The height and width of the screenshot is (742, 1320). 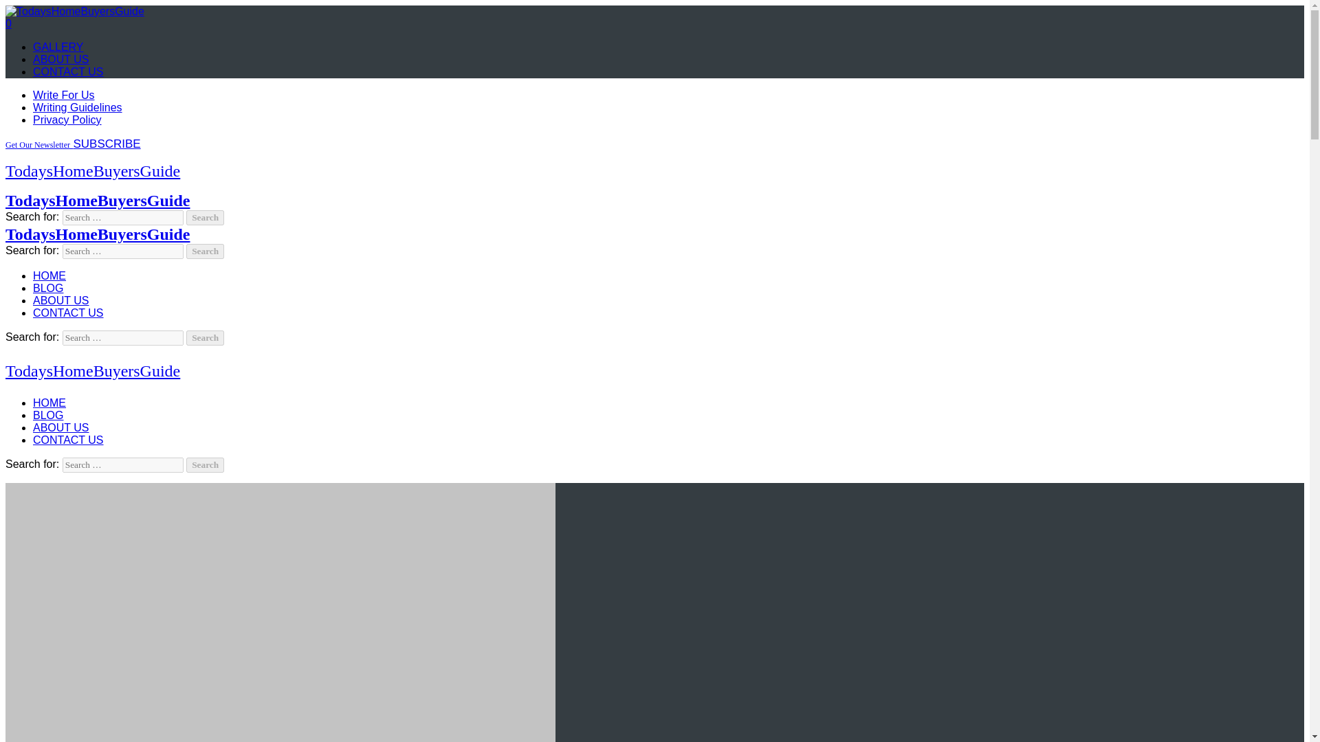 I want to click on Writing Guidelines, so click(x=78, y=107).